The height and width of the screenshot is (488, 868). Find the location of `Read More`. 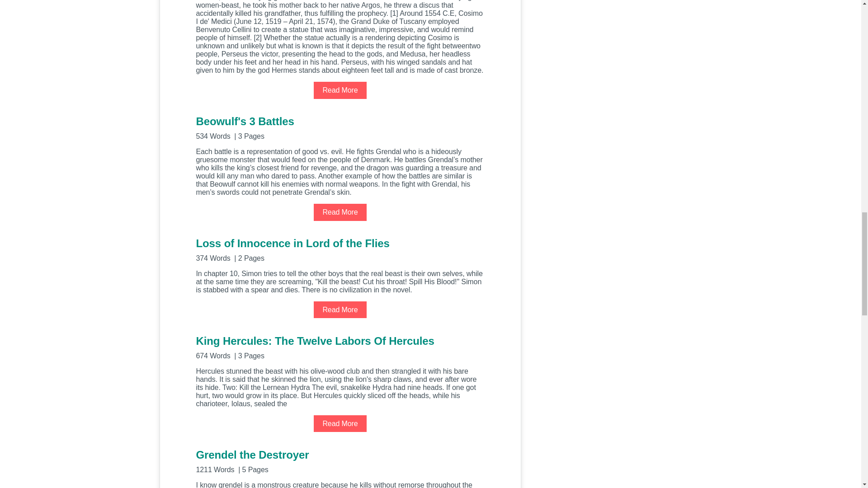

Read More is located at coordinates (340, 310).